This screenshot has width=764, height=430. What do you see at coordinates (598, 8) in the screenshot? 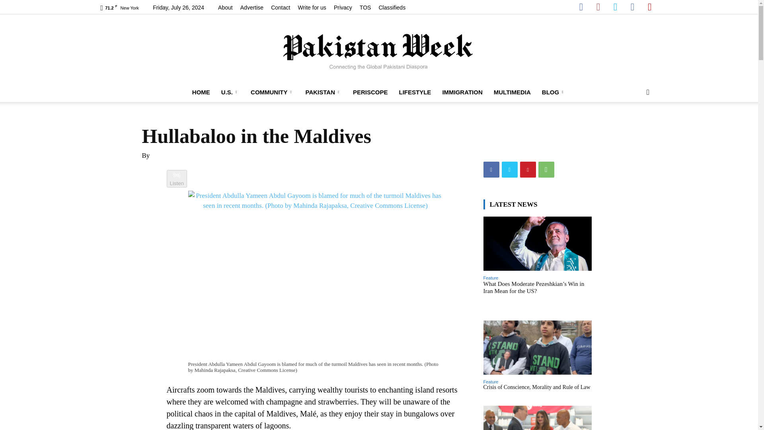
I see `Instagram` at bounding box center [598, 8].